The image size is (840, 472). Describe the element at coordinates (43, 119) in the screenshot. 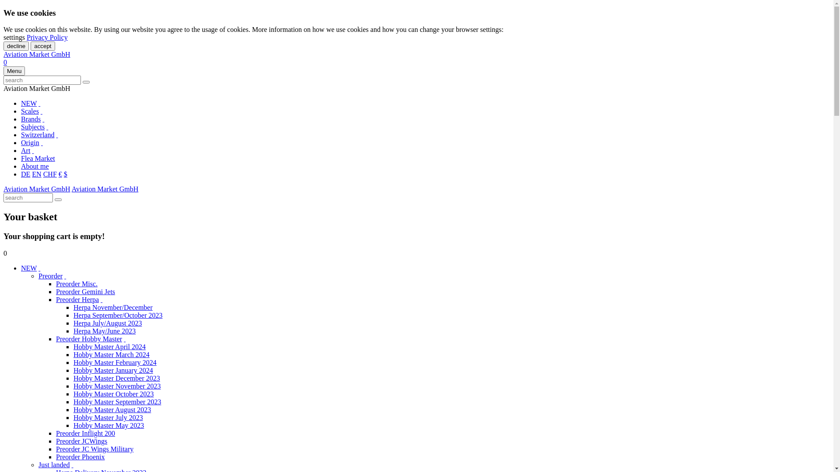

I see ` ` at that location.